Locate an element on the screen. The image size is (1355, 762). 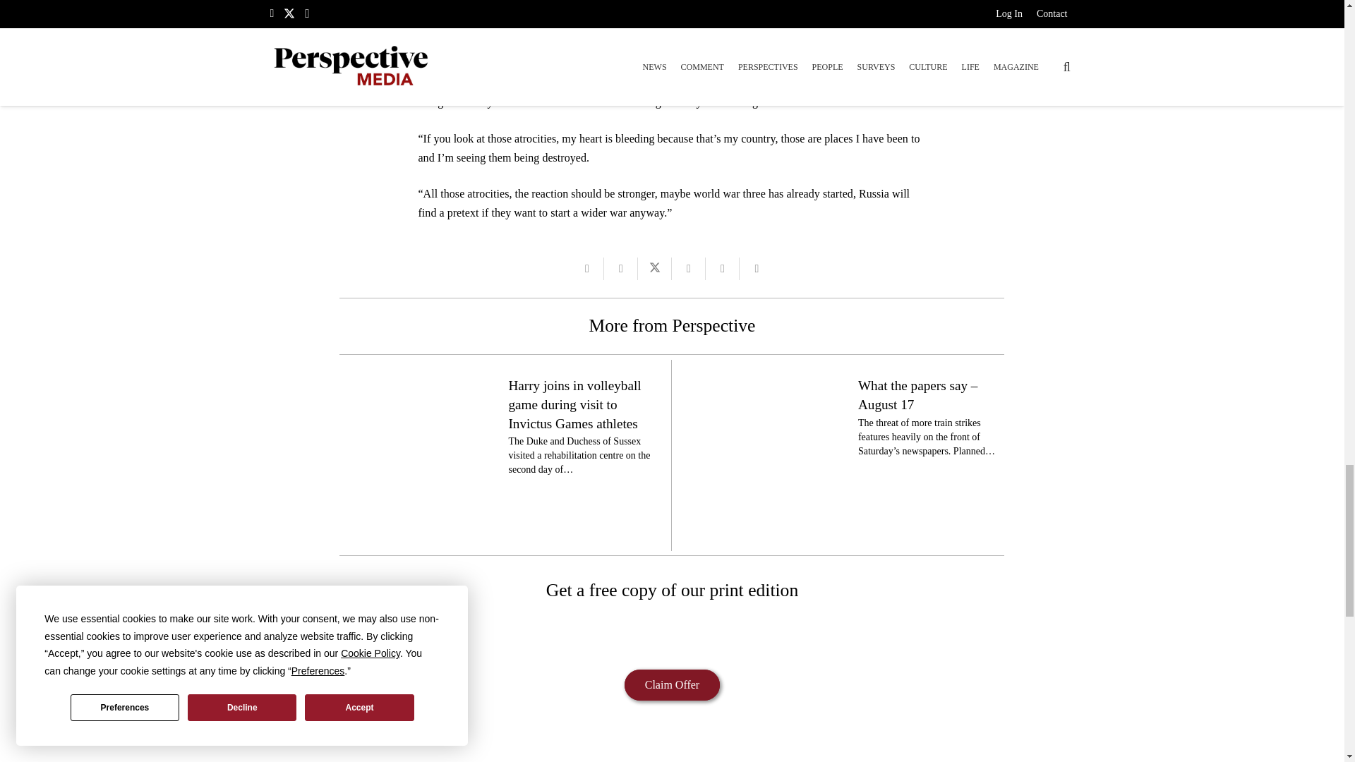
Tweet this is located at coordinates (655, 269).